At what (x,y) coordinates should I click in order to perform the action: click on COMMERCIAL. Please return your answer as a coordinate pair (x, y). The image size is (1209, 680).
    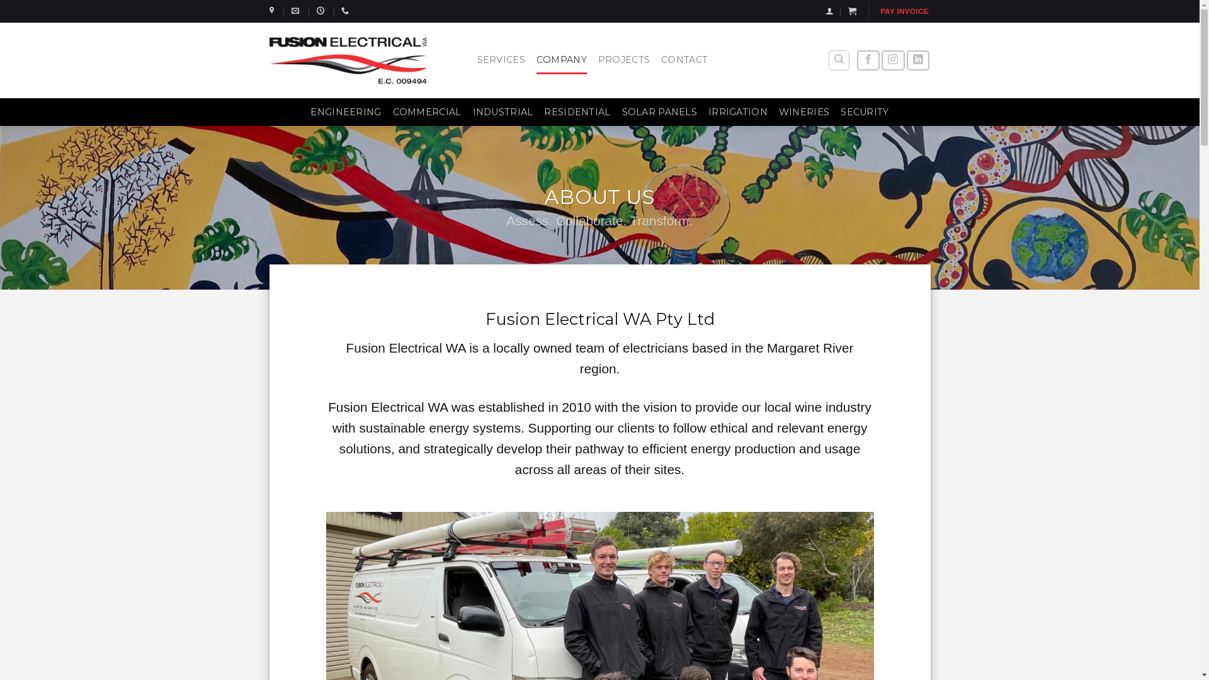
    Looking at the image, I should click on (427, 112).